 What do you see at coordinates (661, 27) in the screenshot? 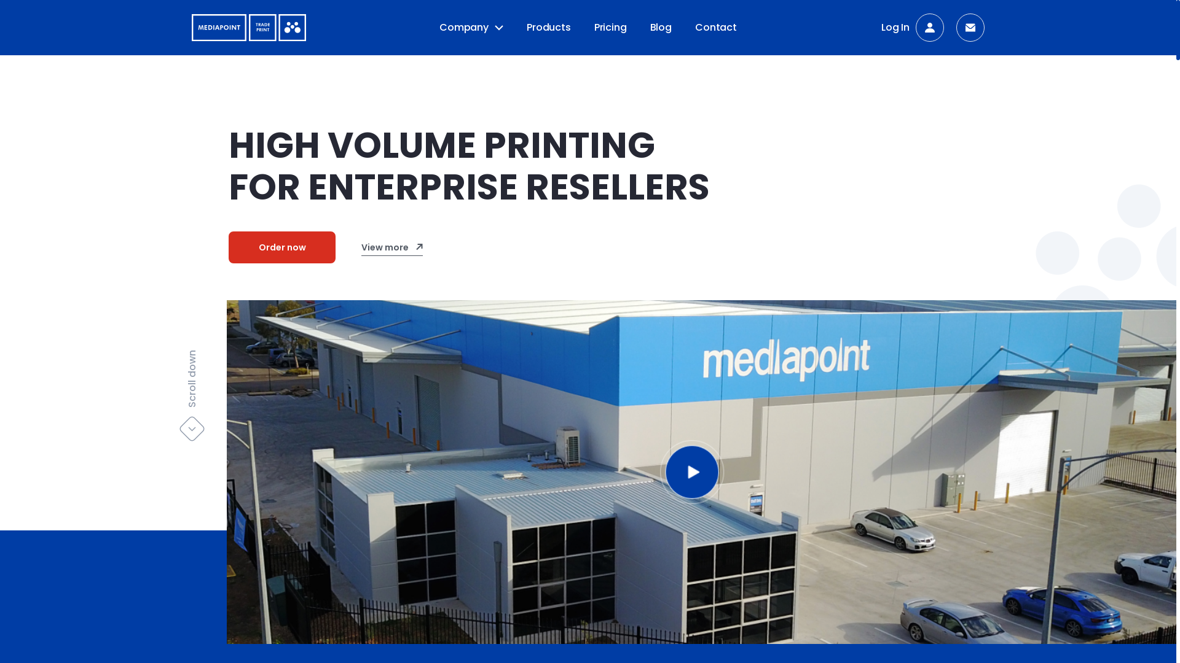
I see `Blog` at bounding box center [661, 27].